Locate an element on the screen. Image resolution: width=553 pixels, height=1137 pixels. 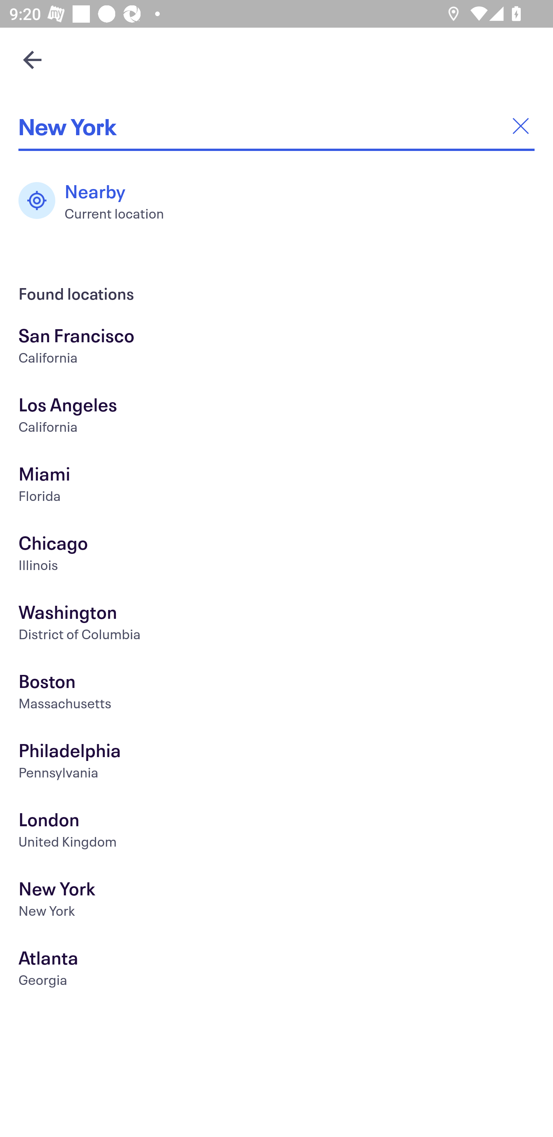
London United Kingdom is located at coordinates (276, 831).